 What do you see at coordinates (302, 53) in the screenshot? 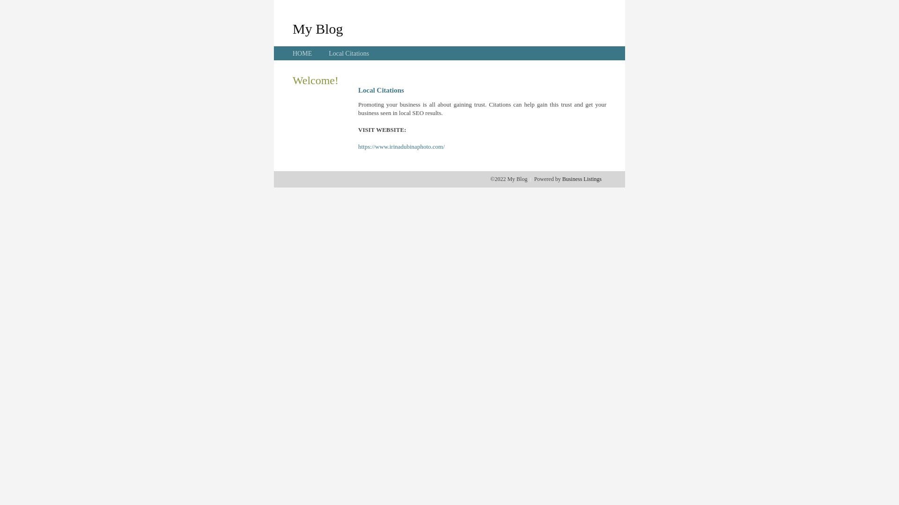
I see `HOME` at bounding box center [302, 53].